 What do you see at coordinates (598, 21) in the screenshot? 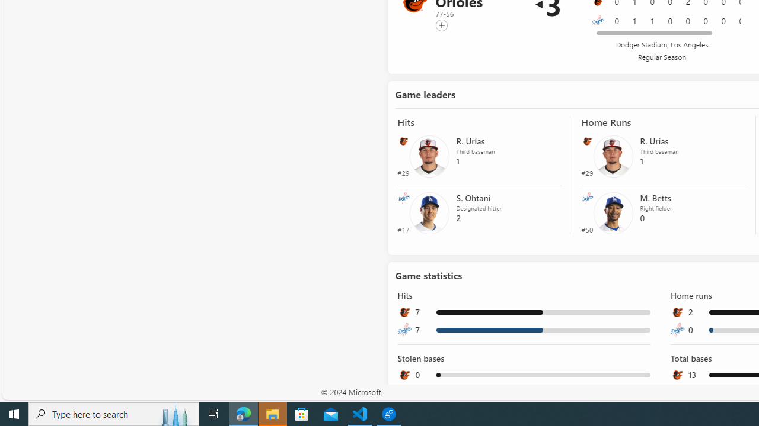
I see `Dodgers` at bounding box center [598, 21].